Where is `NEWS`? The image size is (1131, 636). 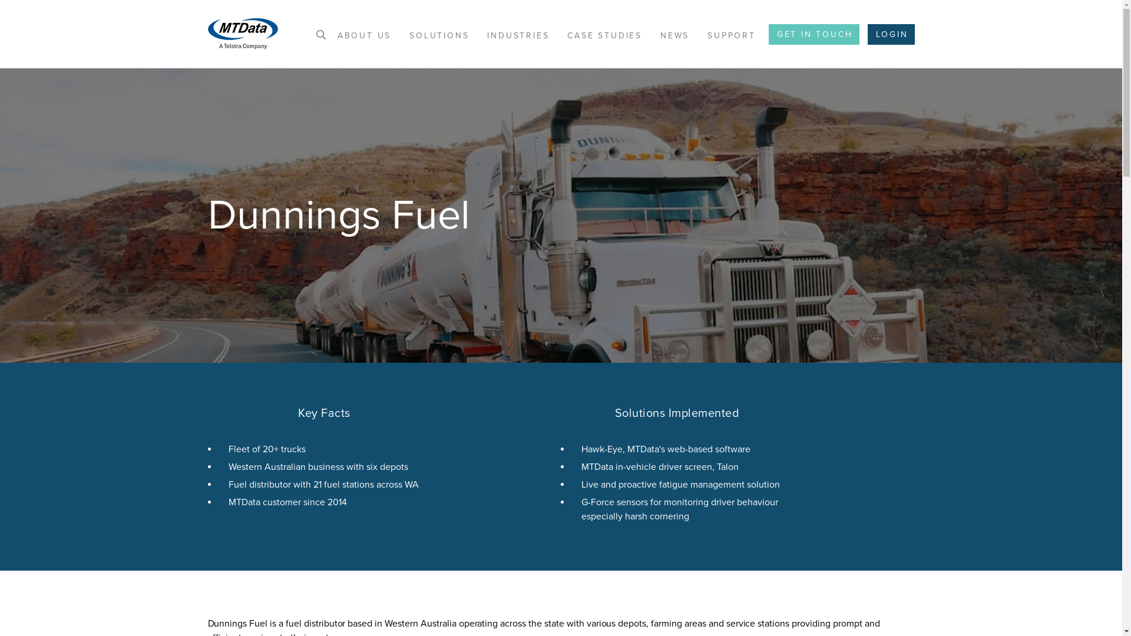
NEWS is located at coordinates (675, 35).